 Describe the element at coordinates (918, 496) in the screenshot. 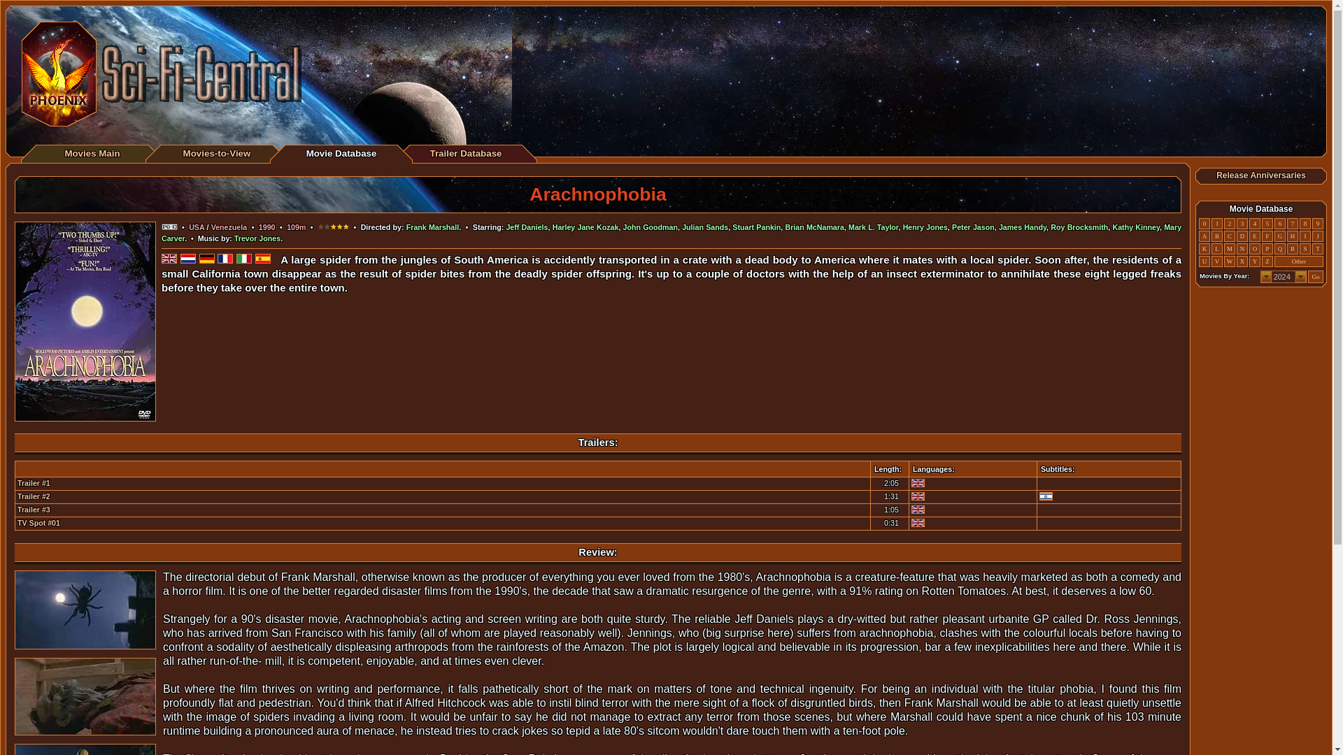

I see `English` at that location.